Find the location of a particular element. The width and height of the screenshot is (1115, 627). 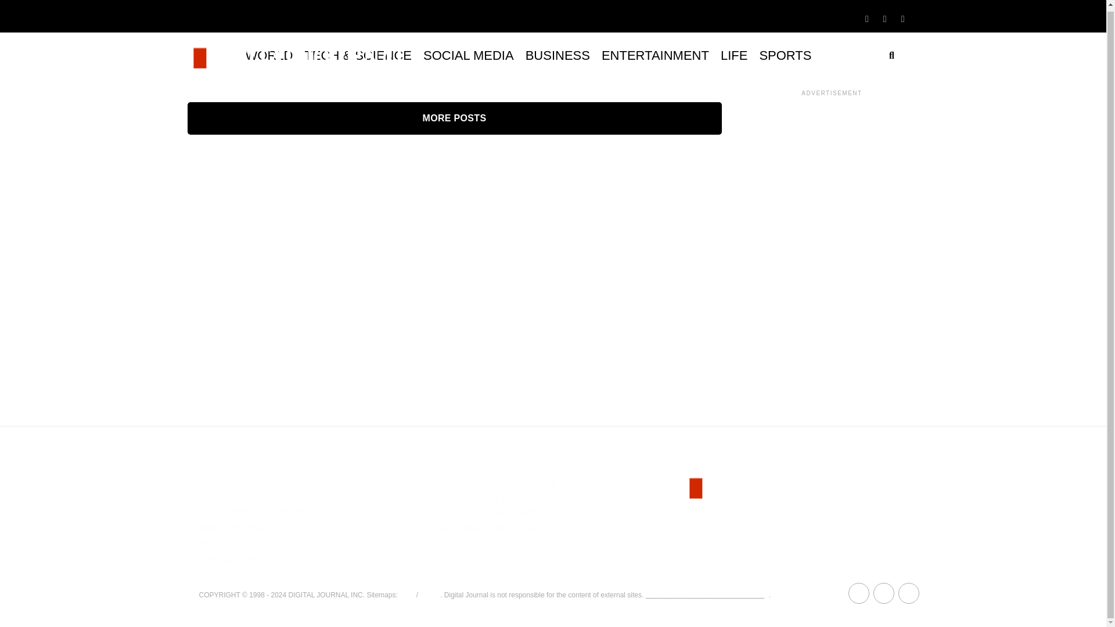

INSIGHT FORUM is located at coordinates (233, 499).